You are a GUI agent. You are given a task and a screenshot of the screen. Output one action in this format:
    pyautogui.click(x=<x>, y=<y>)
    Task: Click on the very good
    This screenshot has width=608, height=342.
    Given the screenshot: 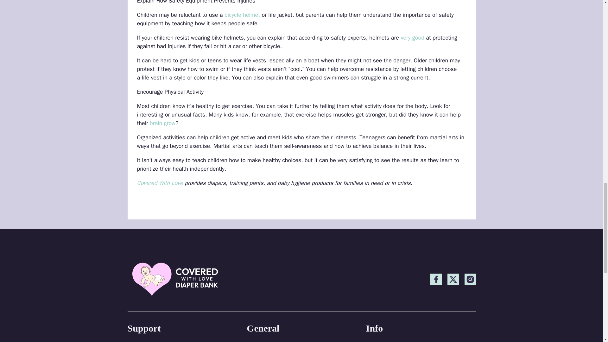 What is the action you would take?
    pyautogui.click(x=412, y=37)
    